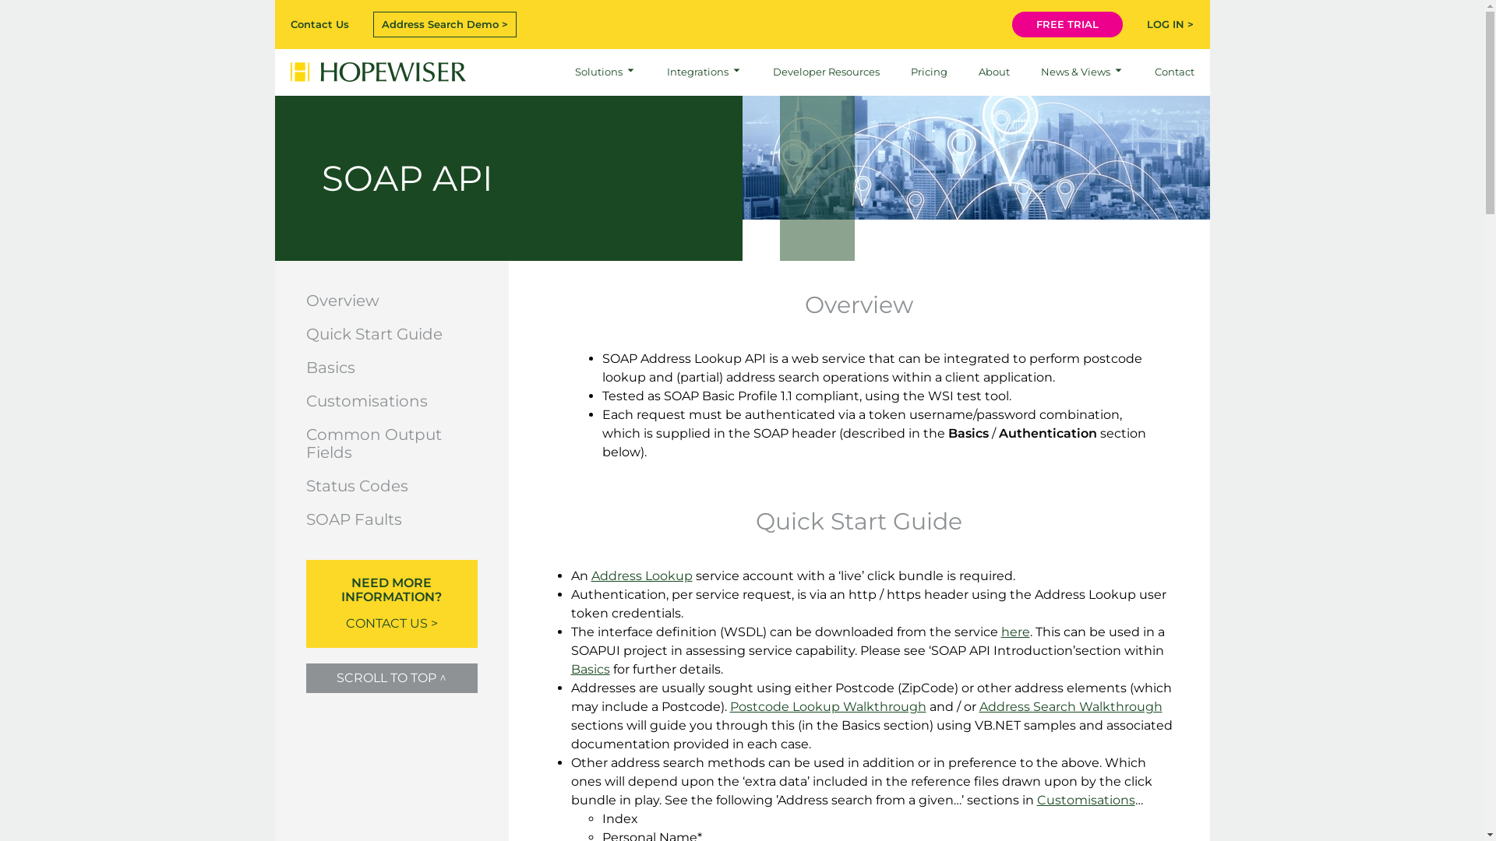 Image resolution: width=1496 pixels, height=841 pixels. Describe the element at coordinates (377, 72) in the screenshot. I see `Go to Hopewiser homepage` at that location.